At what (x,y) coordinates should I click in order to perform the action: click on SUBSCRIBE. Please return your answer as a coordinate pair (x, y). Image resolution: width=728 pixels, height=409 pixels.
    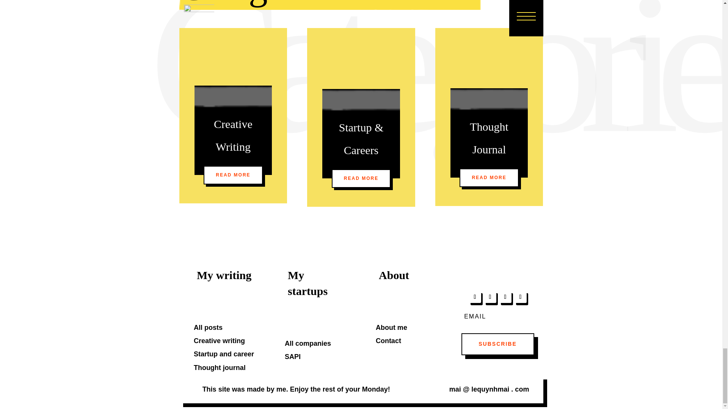
    Looking at the image, I should click on (497, 344).